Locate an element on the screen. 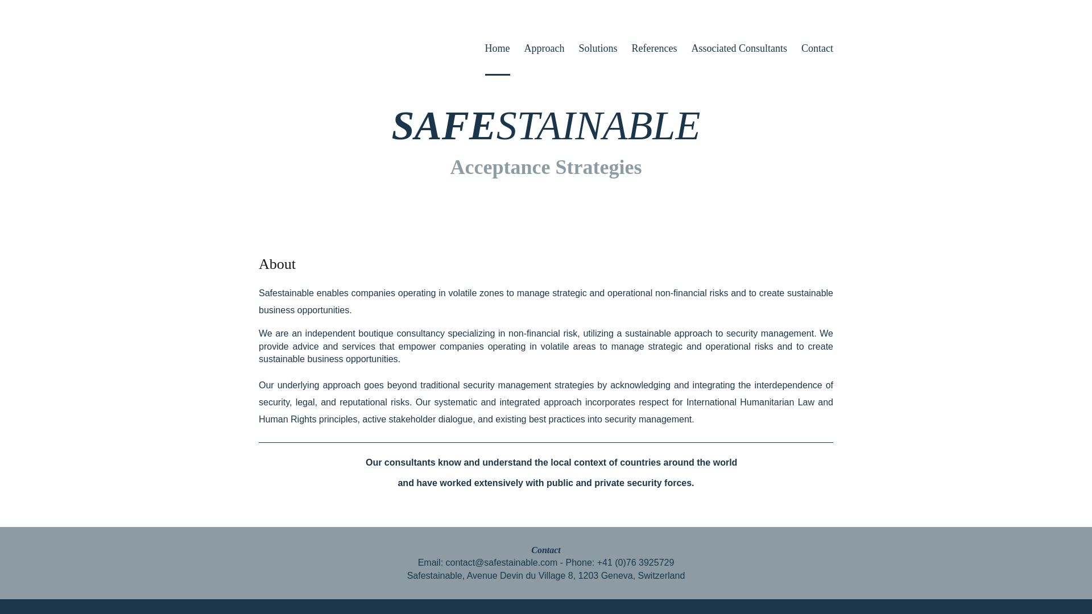  Contact is located at coordinates (546, 550).